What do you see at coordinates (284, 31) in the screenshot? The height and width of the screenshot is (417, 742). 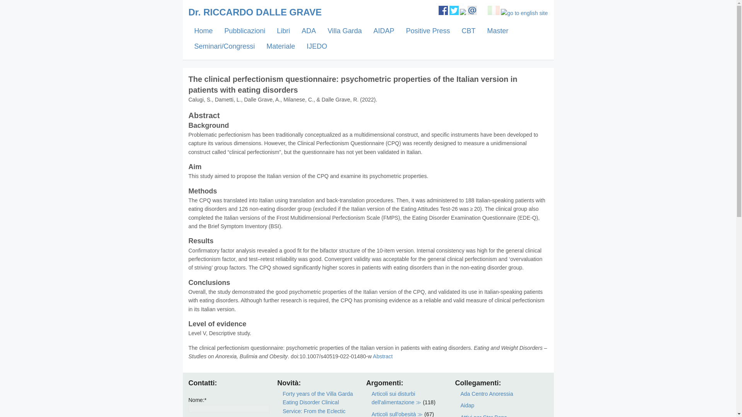 I see `Libri` at bounding box center [284, 31].